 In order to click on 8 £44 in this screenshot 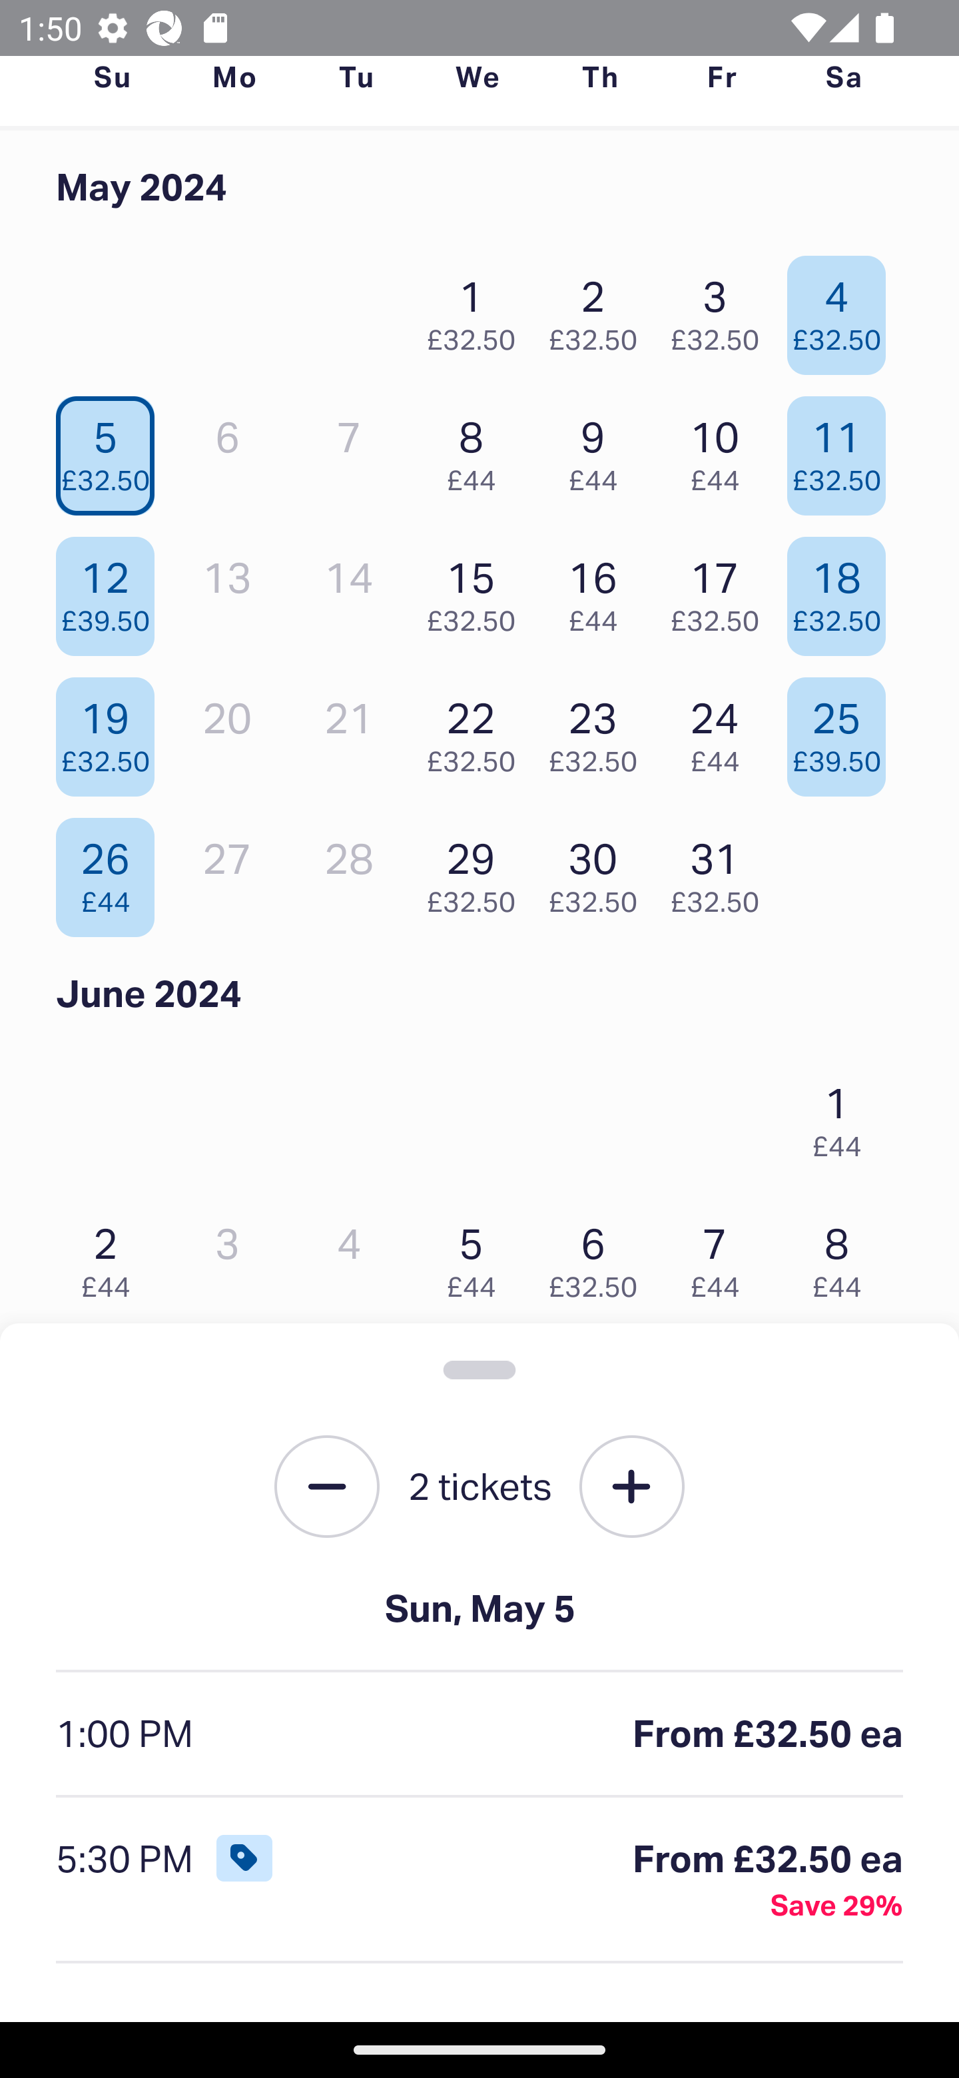, I will do `click(843, 1256)`.